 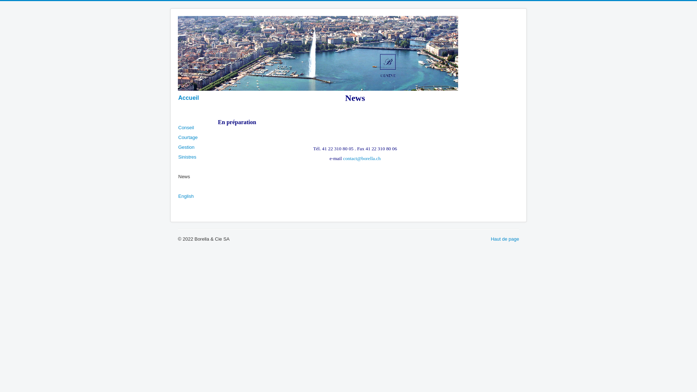 I want to click on Accueil, so click(x=189, y=98).